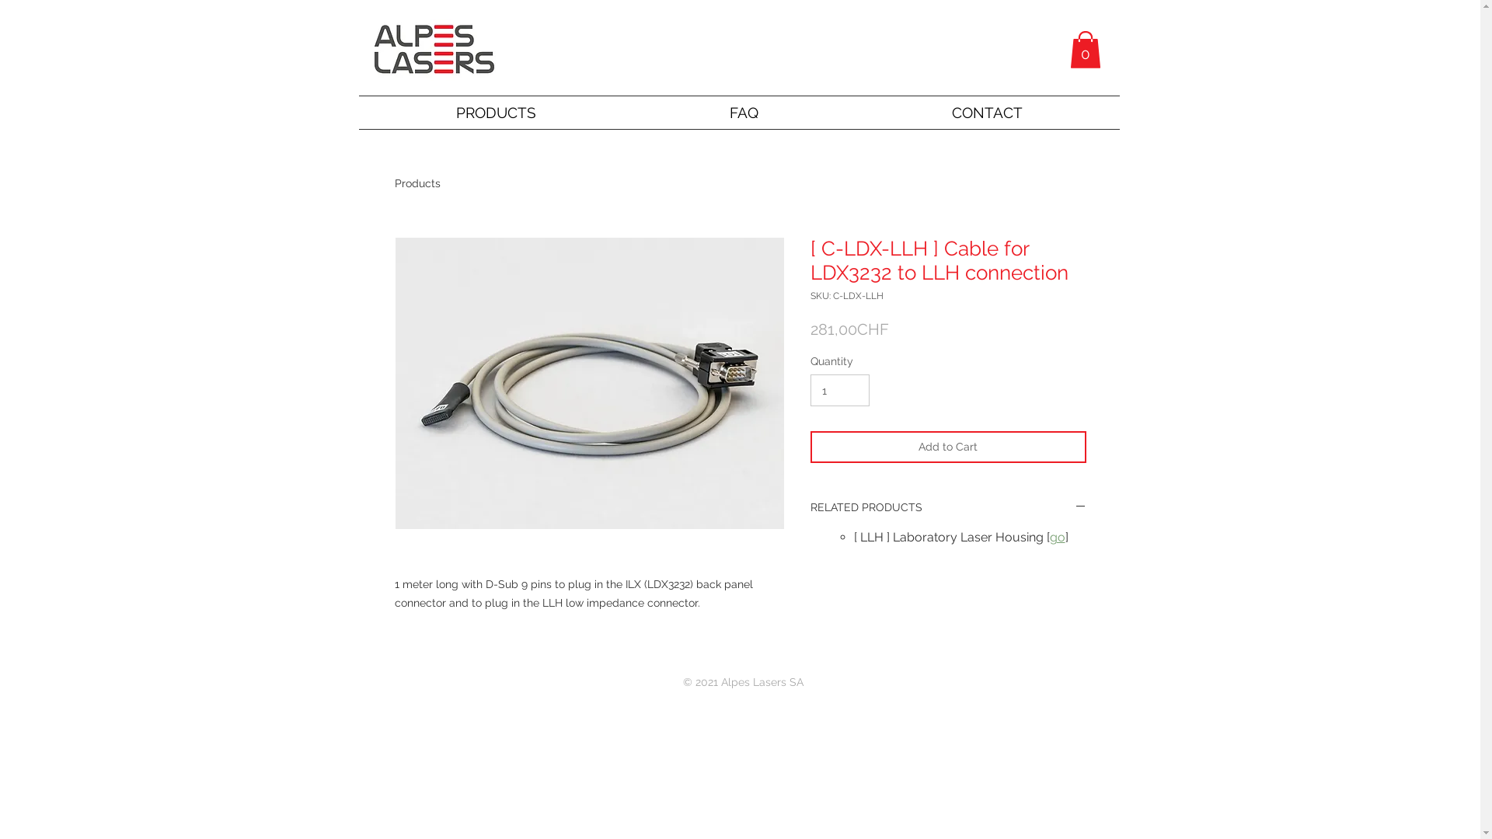 The height and width of the screenshot is (839, 1492). What do you see at coordinates (496, 113) in the screenshot?
I see `PRODUCTS` at bounding box center [496, 113].